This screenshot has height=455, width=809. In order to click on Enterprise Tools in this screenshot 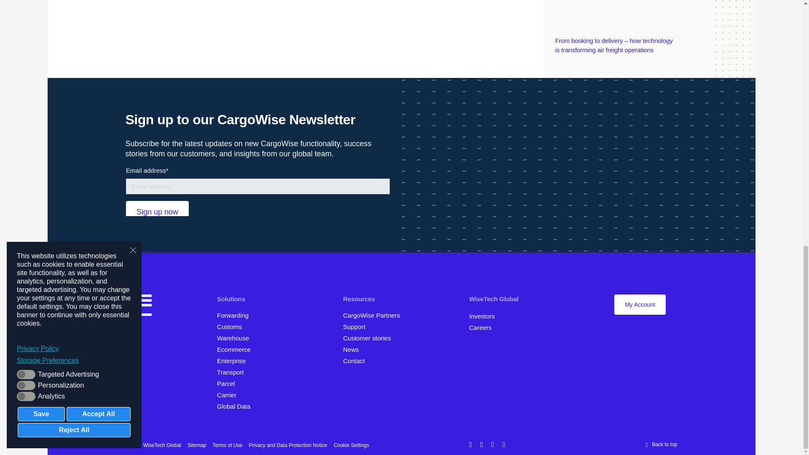, I will do `click(234, 361)`.